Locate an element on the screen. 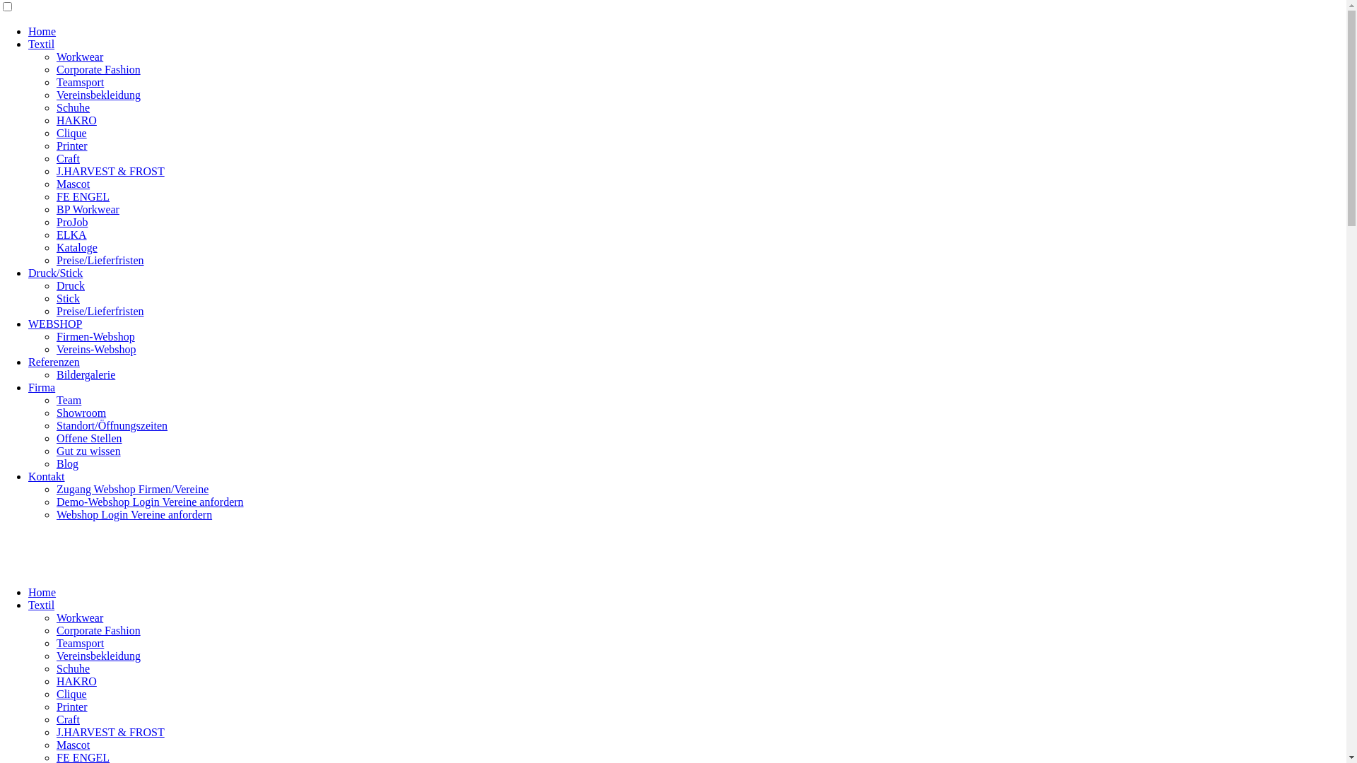 The height and width of the screenshot is (763, 1357). Schuhe is located at coordinates (74, 668).